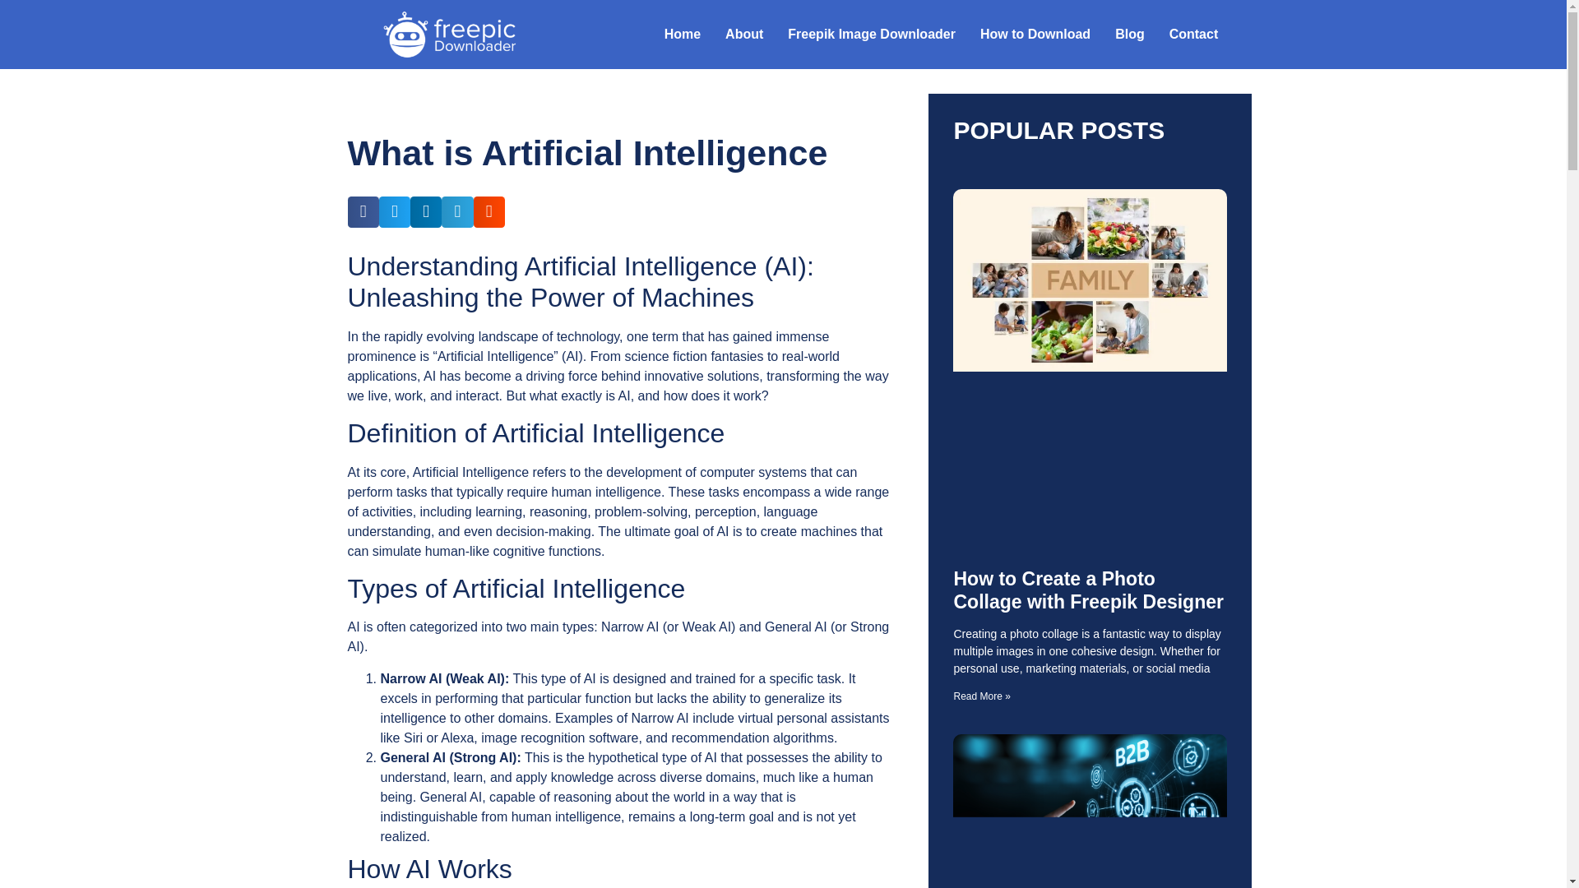  Describe the element at coordinates (1194, 35) in the screenshot. I see `Contact` at that location.